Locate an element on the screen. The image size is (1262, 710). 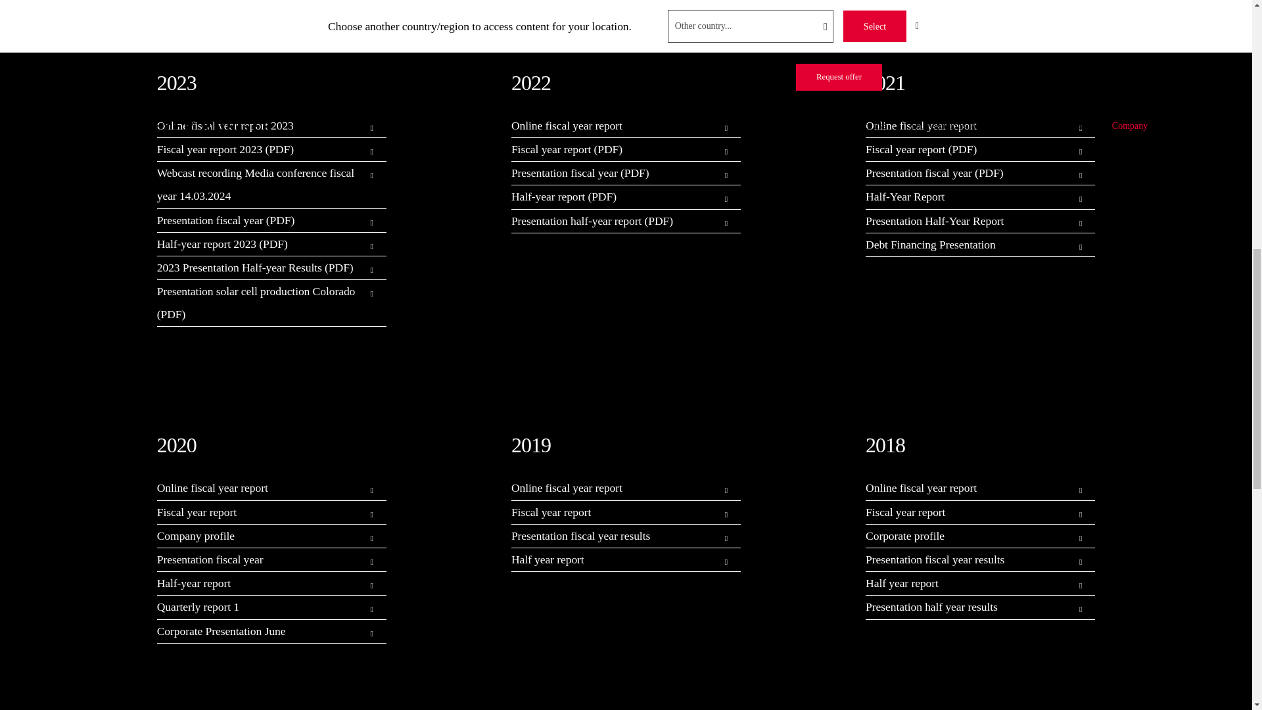
Fiscal year report 2020 is located at coordinates (260, 513).